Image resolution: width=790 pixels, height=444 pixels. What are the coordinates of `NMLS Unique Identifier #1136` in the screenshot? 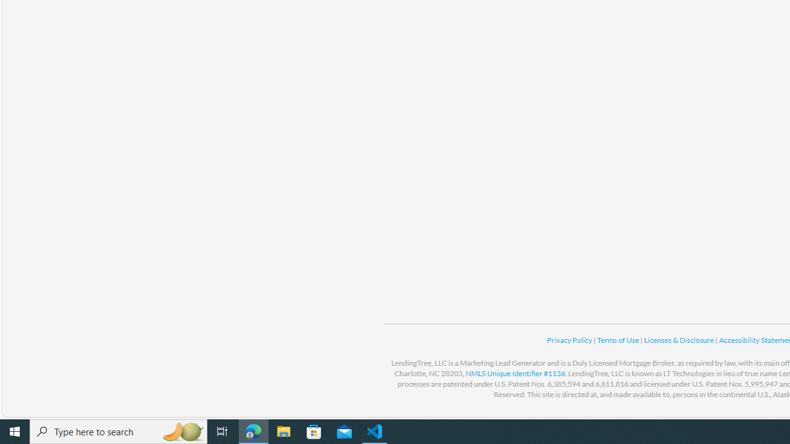 It's located at (515, 373).